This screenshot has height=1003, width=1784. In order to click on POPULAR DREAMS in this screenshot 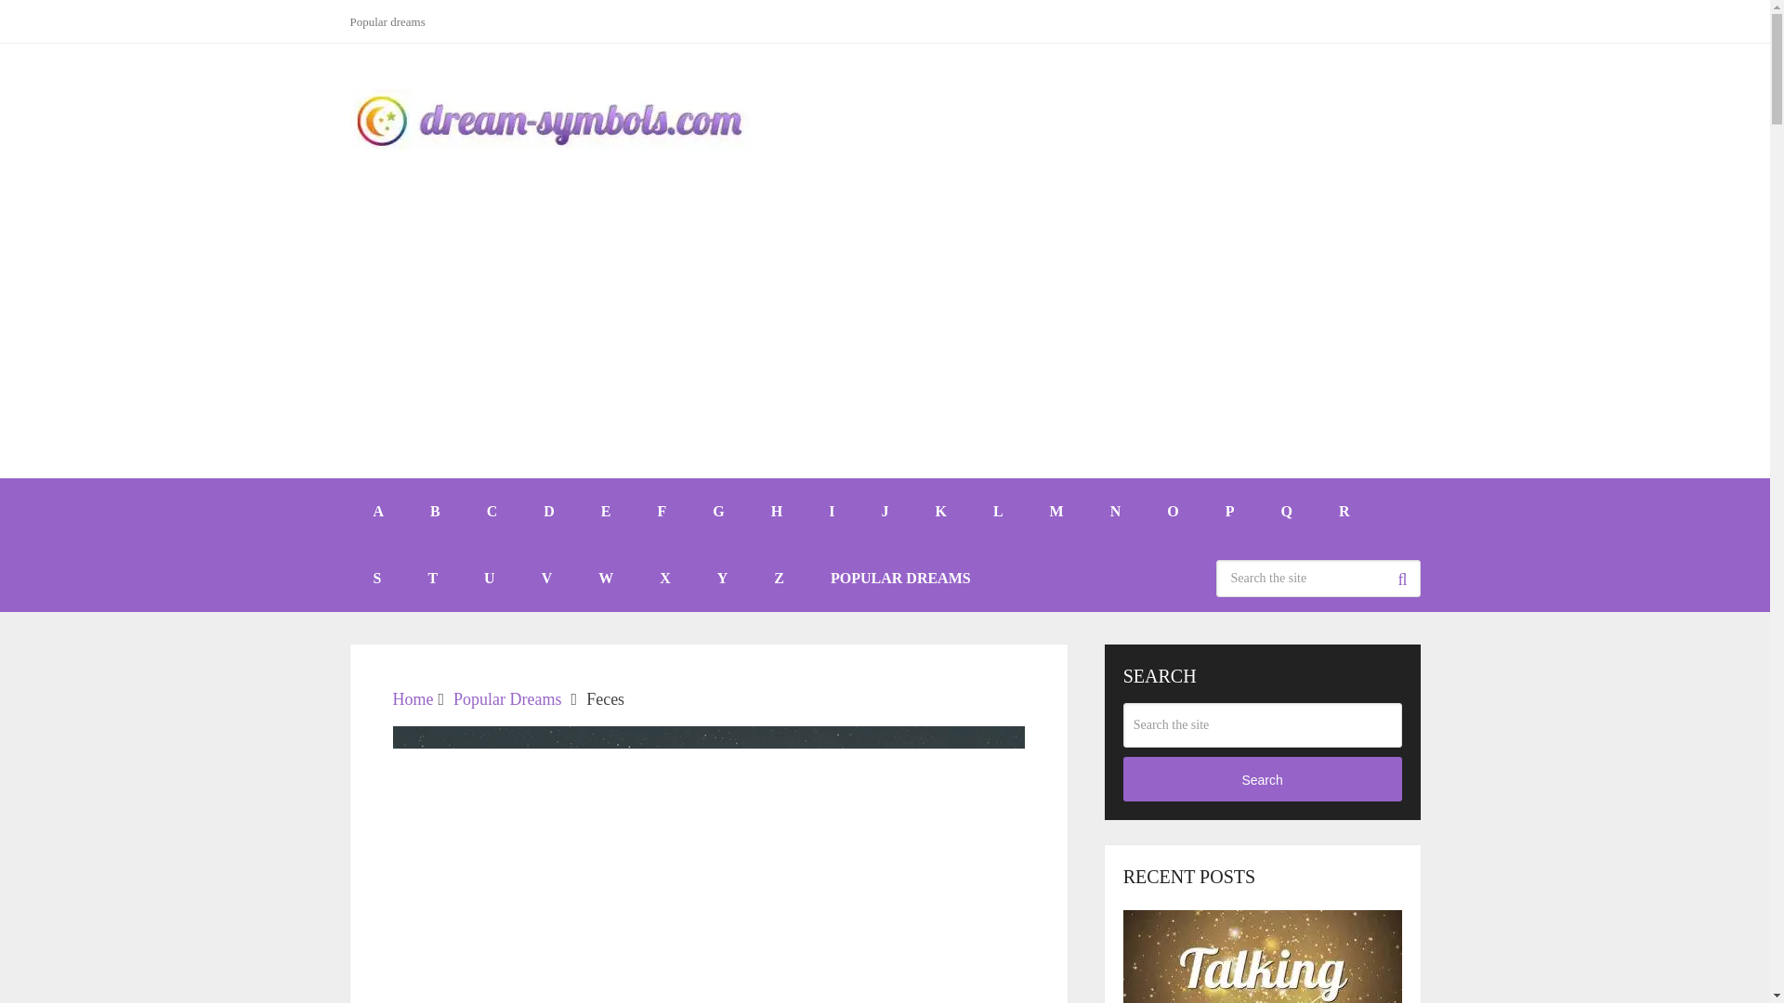, I will do `click(900, 578)`.